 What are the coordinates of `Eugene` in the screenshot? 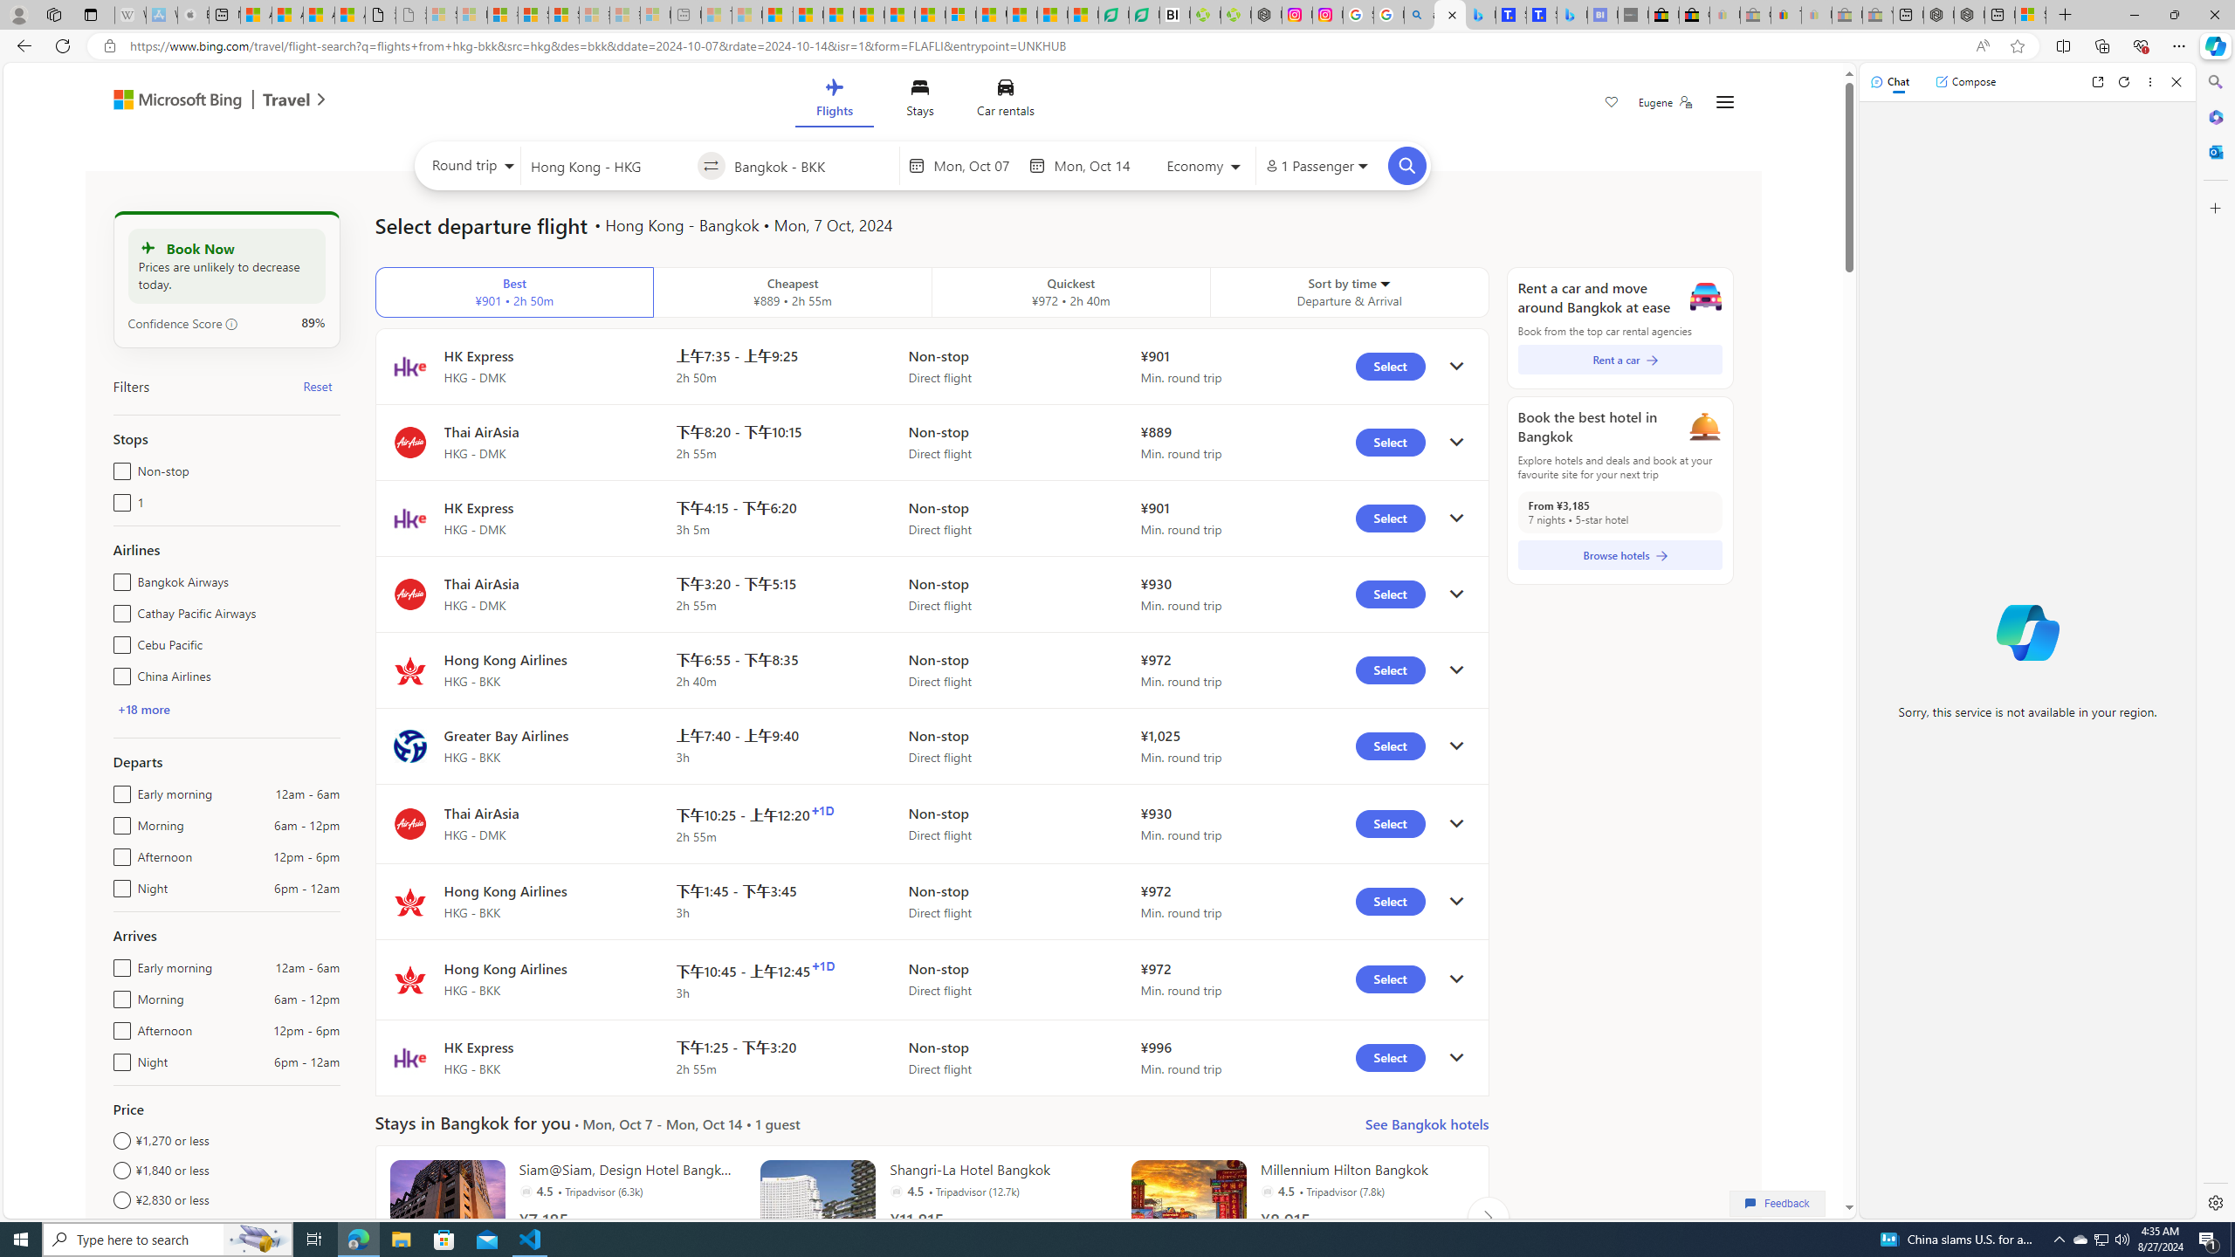 It's located at (1665, 102).